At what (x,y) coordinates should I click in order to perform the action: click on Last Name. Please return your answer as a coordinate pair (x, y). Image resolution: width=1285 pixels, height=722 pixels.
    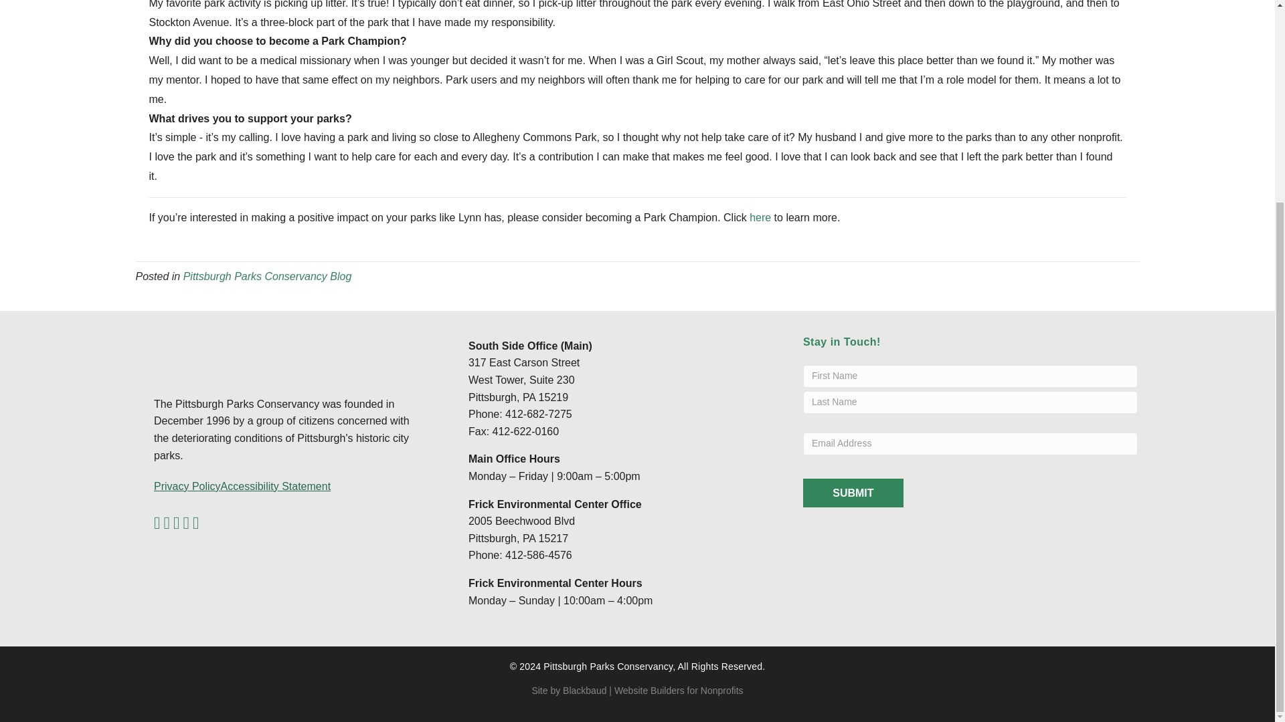
    Looking at the image, I should click on (970, 402).